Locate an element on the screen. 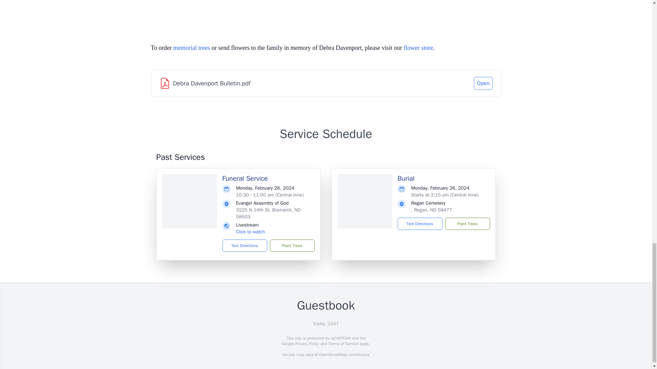 The height and width of the screenshot is (369, 657). 3225 N 14th St, Bismarck, ND 58503 is located at coordinates (268, 213).